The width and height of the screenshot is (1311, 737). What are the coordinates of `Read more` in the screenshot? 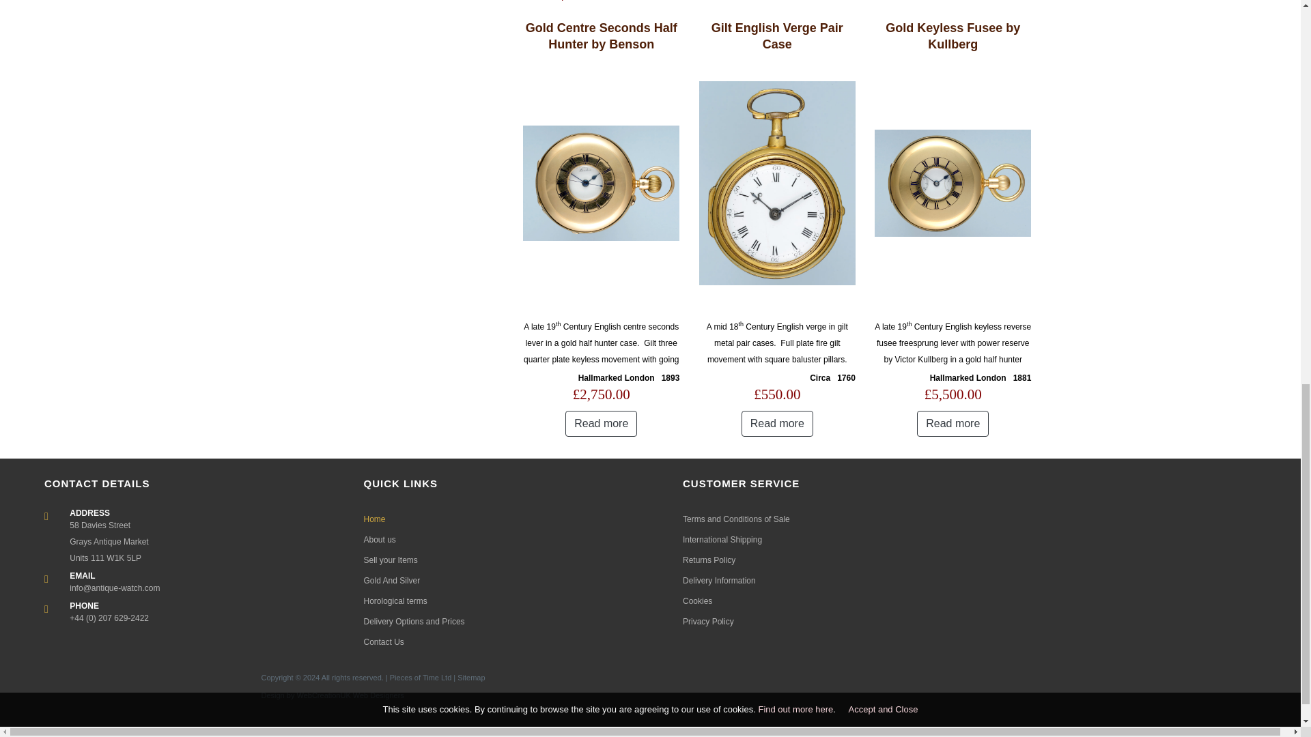 It's located at (601, 423).